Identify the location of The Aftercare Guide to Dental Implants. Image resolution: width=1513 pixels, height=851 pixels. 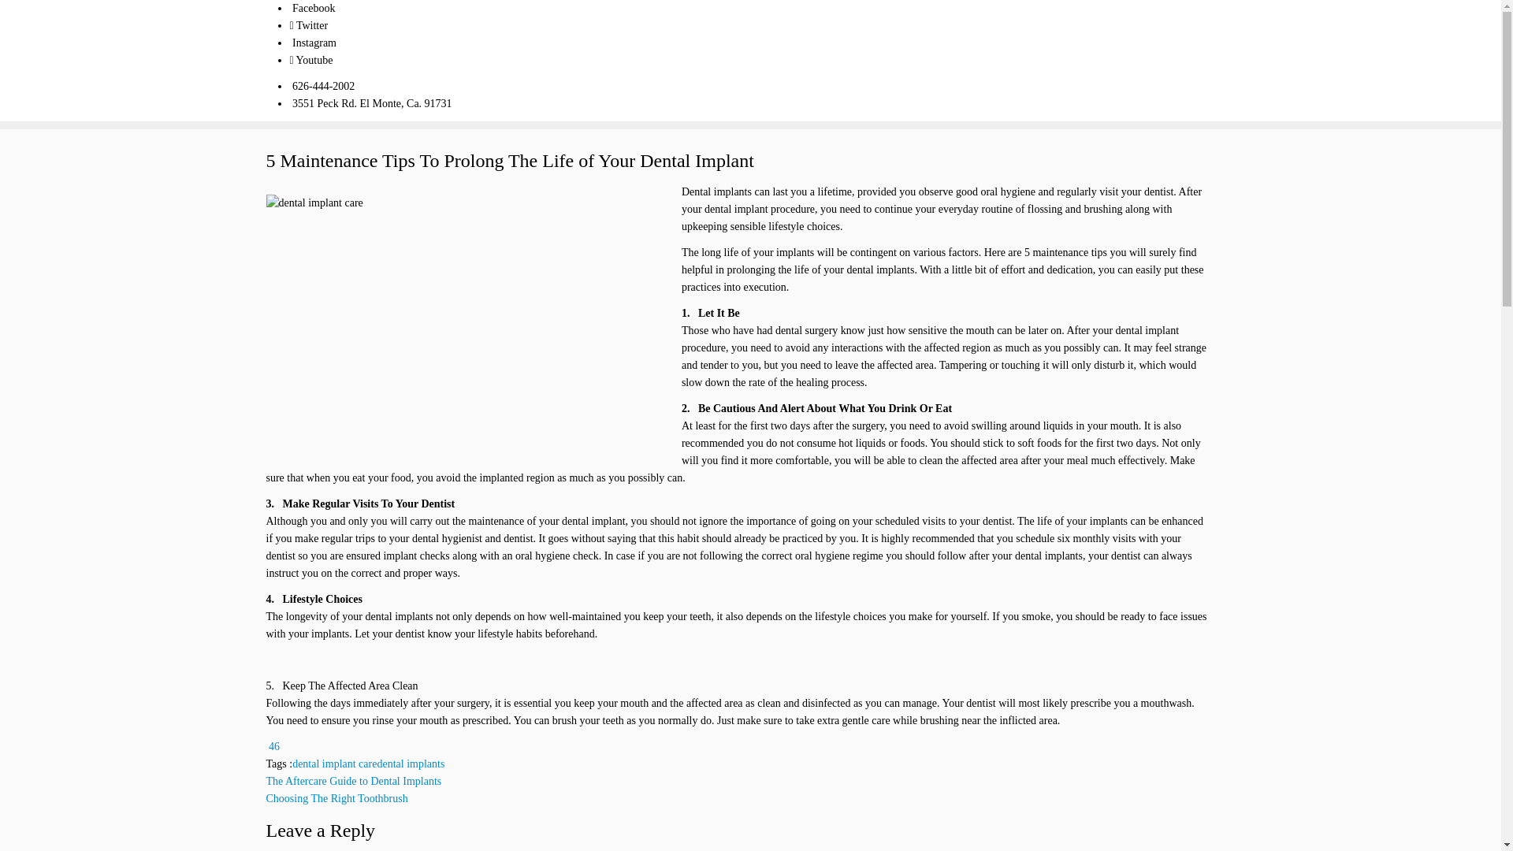
(353, 781).